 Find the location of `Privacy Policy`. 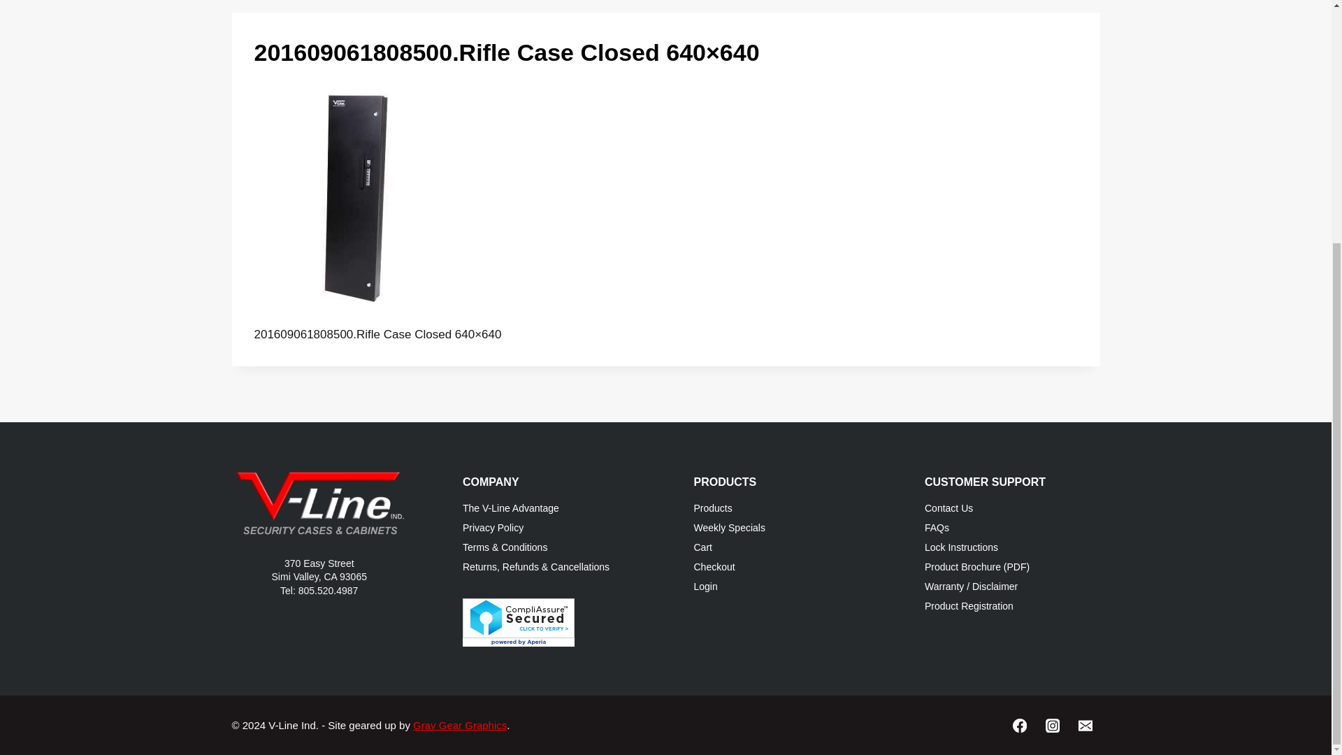

Privacy Policy is located at coordinates (551, 528).